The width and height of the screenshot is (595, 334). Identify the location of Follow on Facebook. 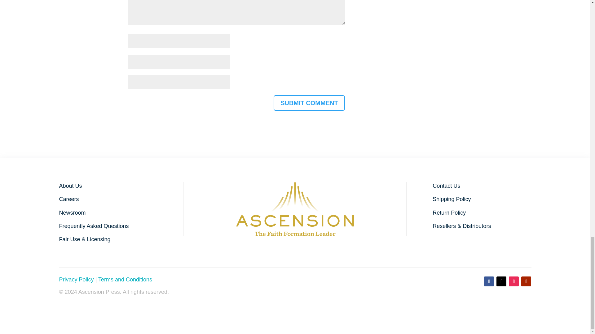
(489, 281).